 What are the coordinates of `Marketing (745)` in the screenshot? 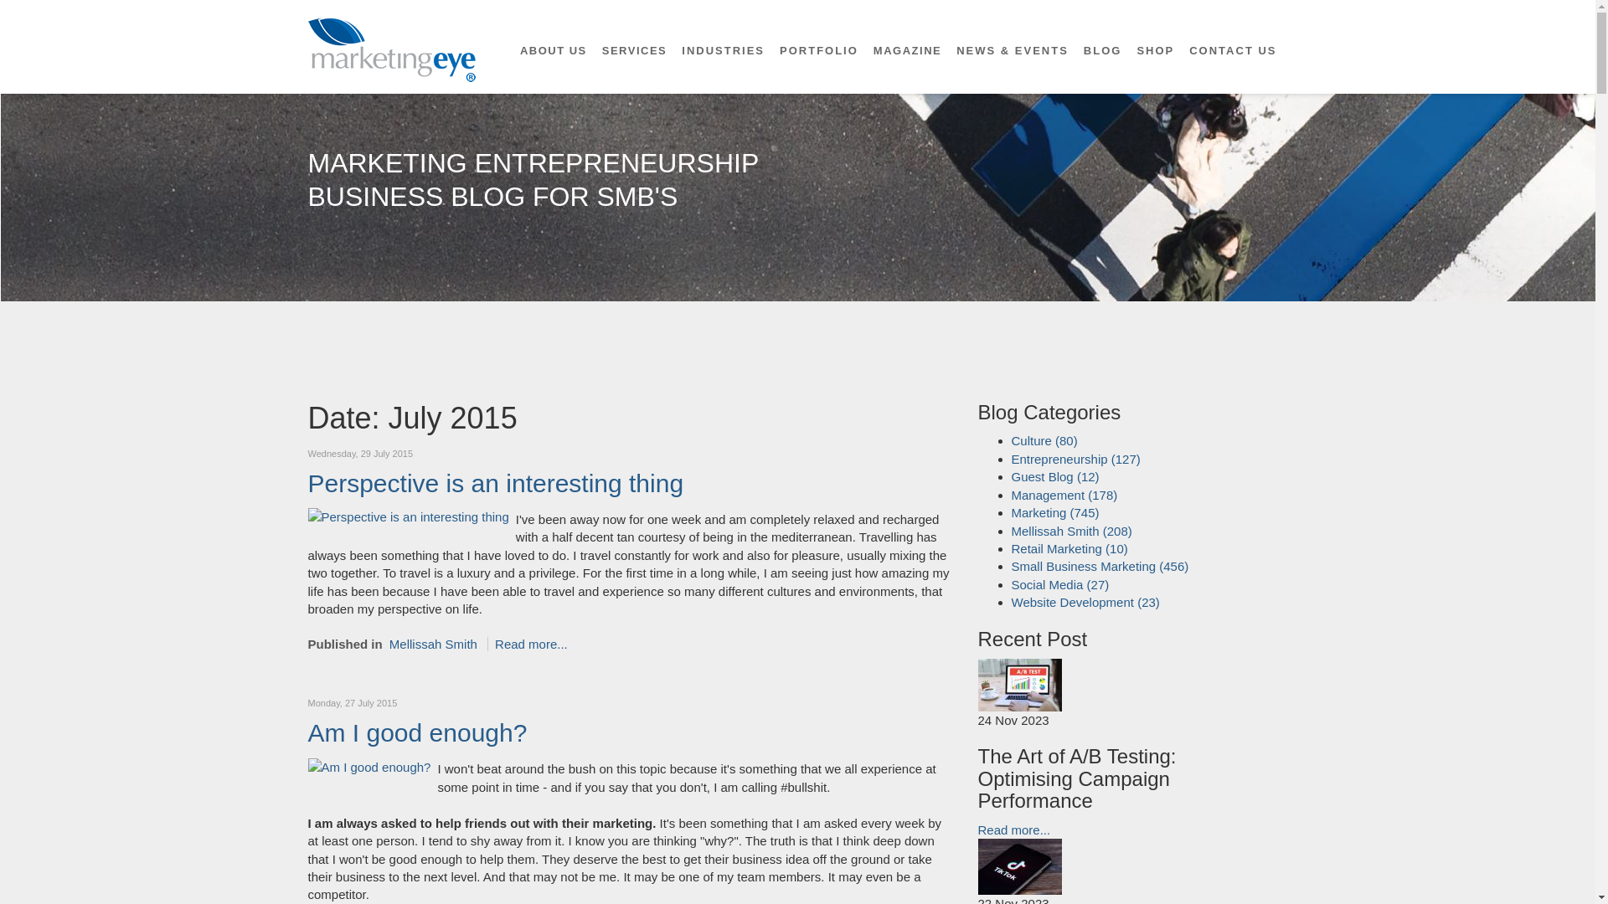 It's located at (1055, 512).